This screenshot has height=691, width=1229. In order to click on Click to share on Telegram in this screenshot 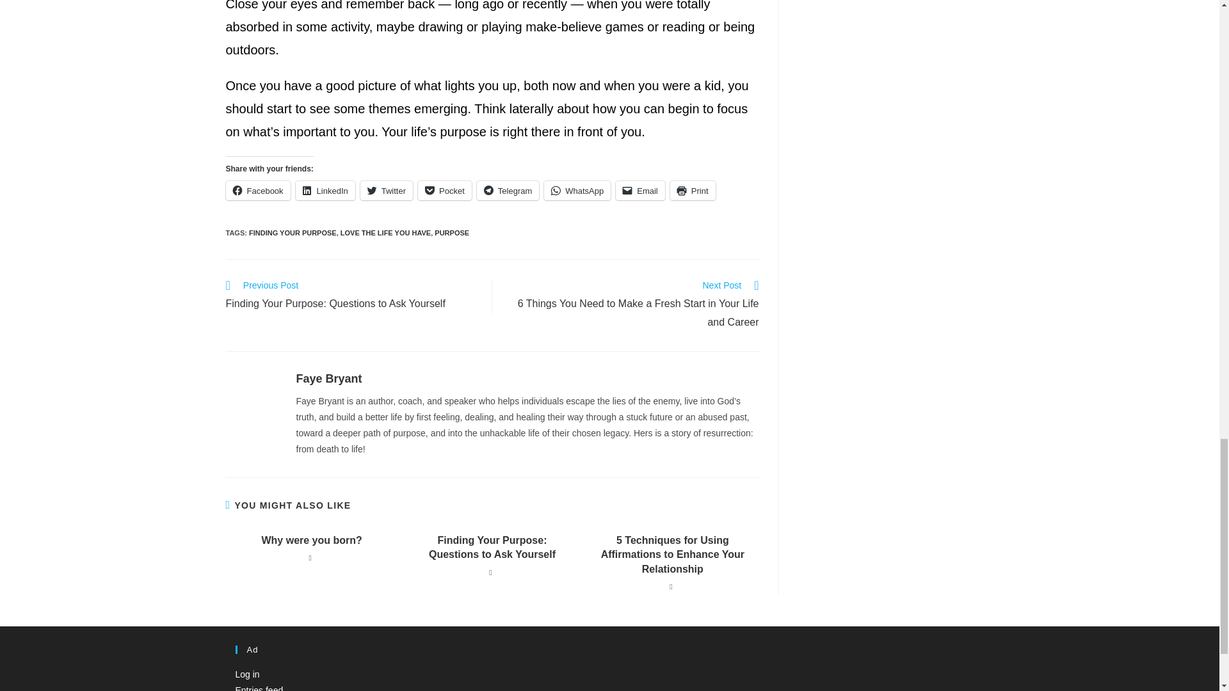, I will do `click(508, 191)`.